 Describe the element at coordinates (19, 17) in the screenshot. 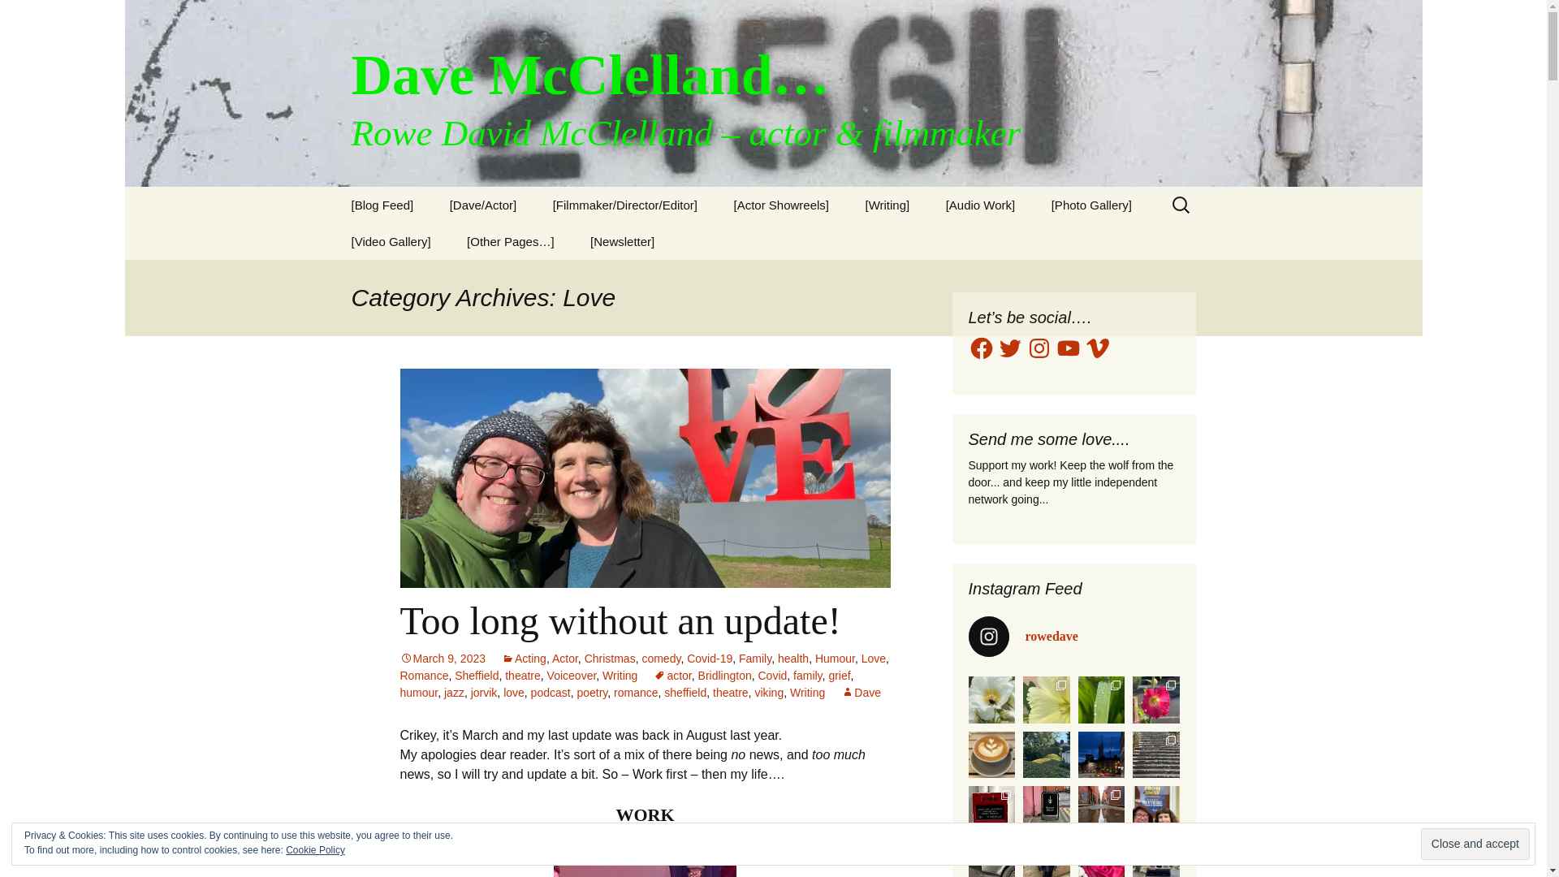

I see `Search` at that location.